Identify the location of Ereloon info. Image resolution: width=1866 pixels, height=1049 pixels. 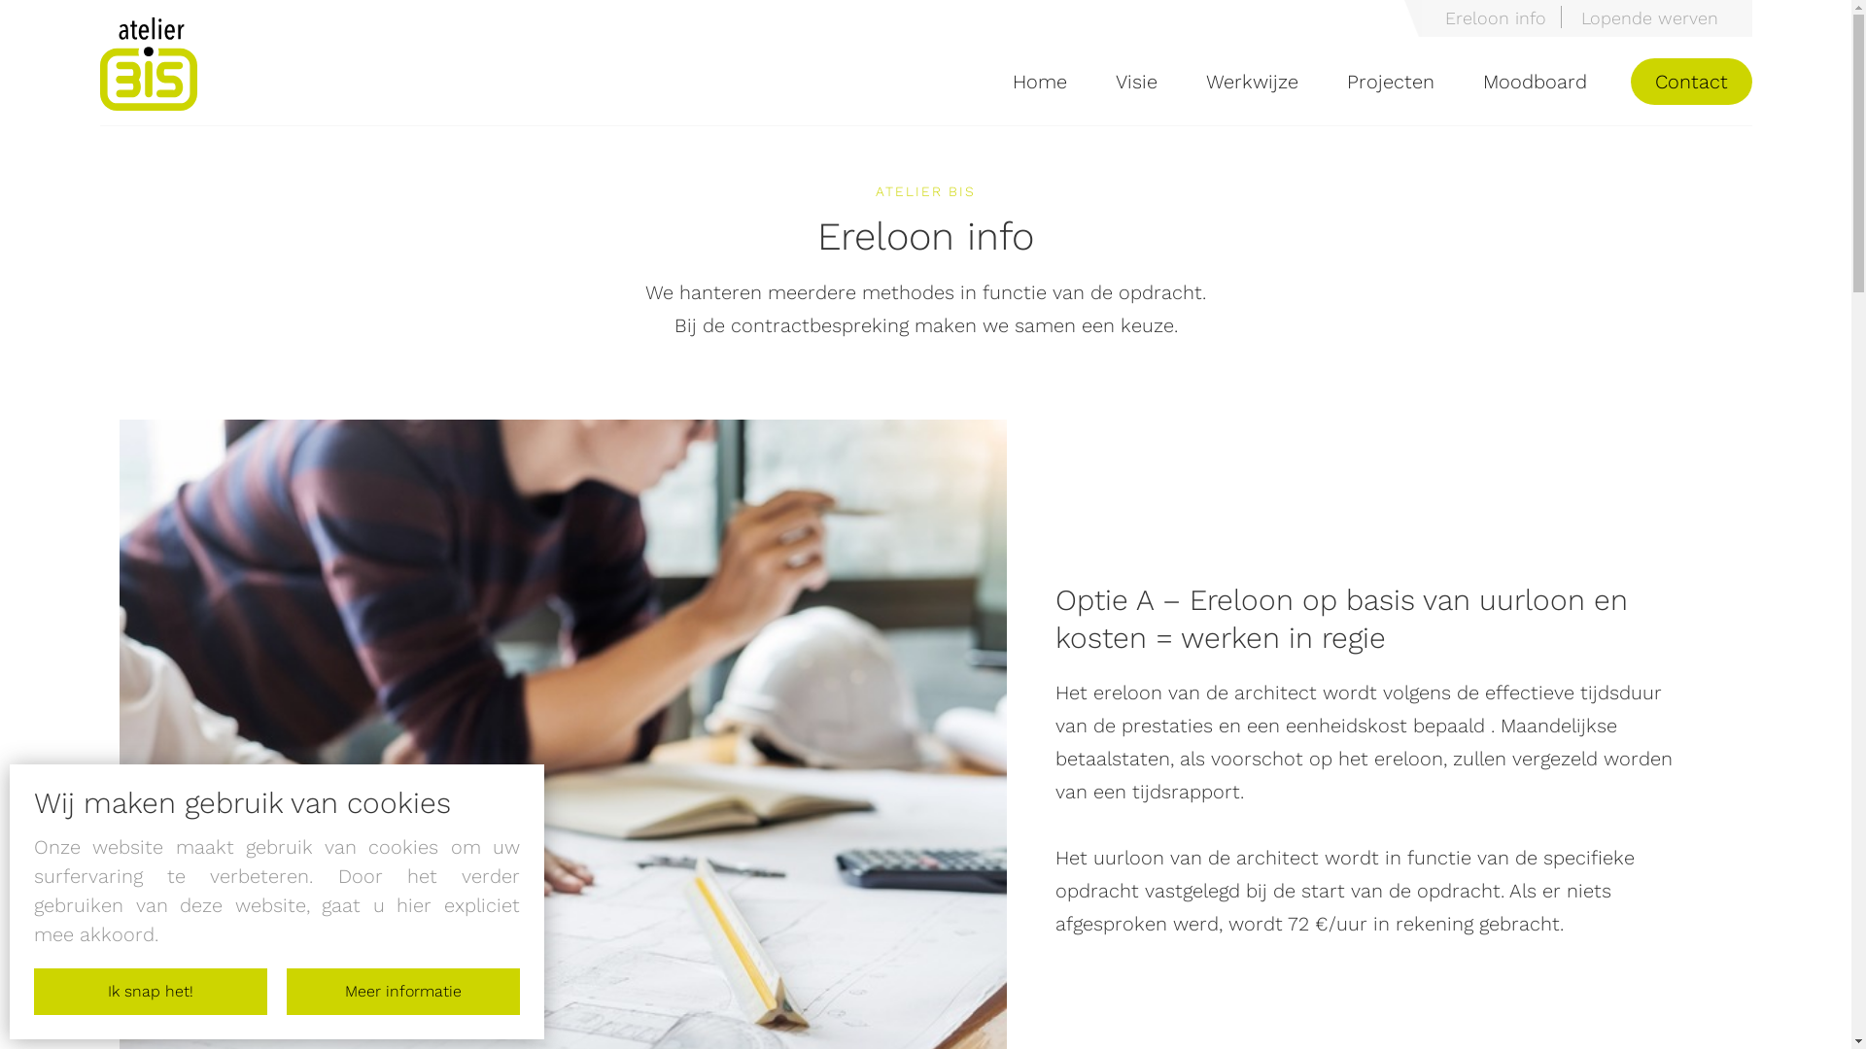
(1497, 17).